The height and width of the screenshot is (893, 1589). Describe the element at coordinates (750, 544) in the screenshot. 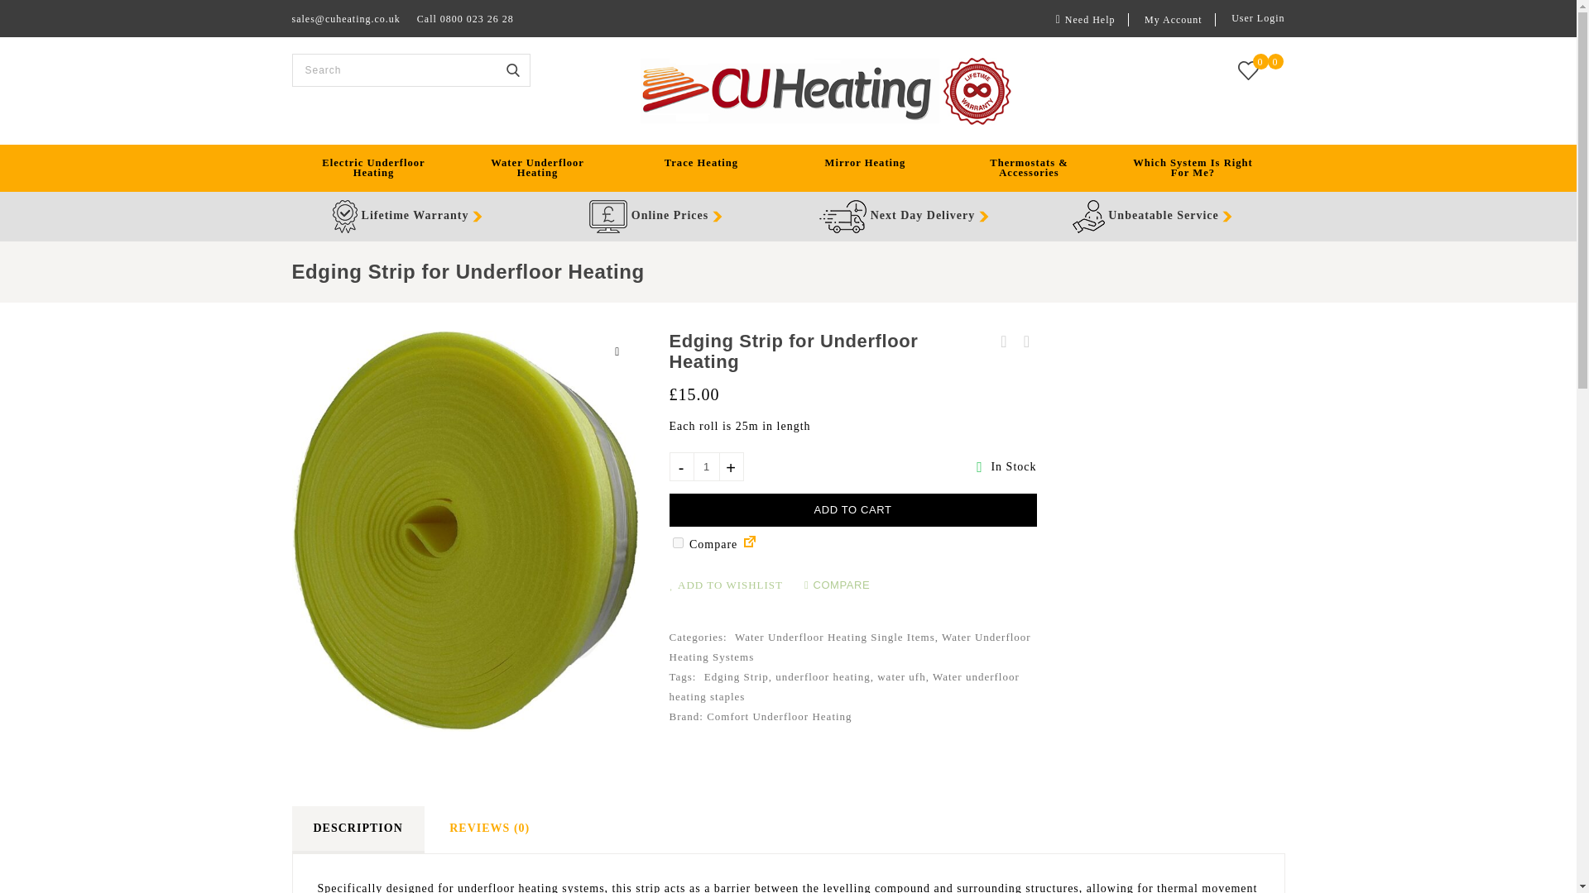

I see `Compare Page` at that location.